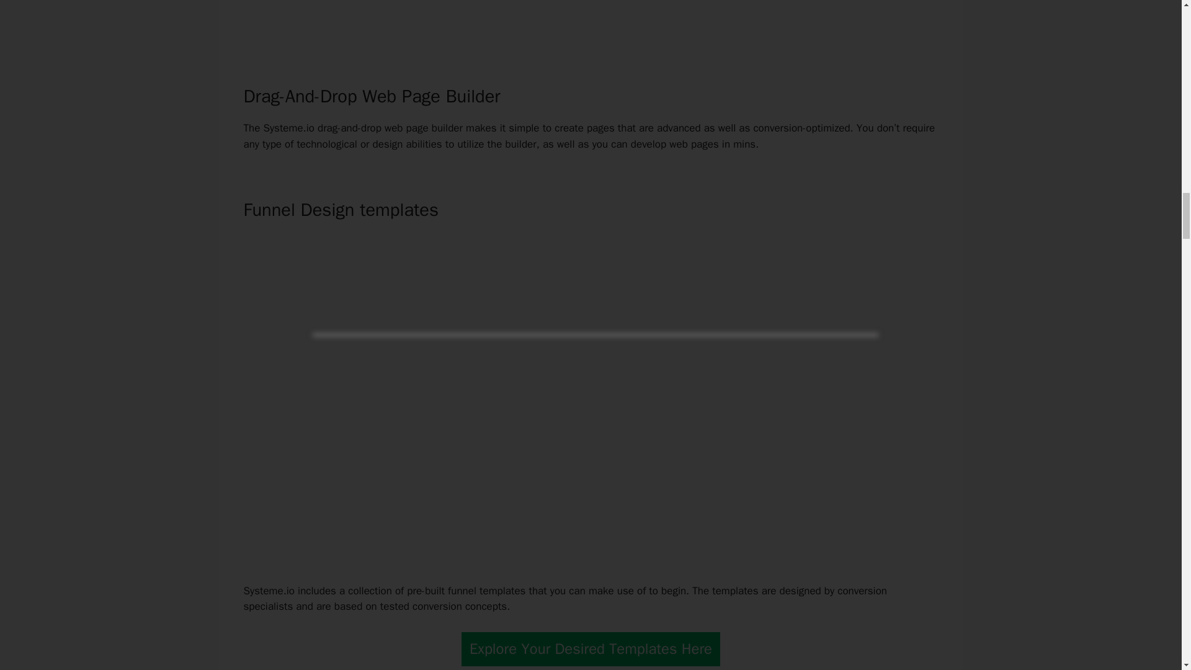 This screenshot has height=670, width=1191. Describe the element at coordinates (591, 649) in the screenshot. I see `Explore Your Desired Templates Here` at that location.